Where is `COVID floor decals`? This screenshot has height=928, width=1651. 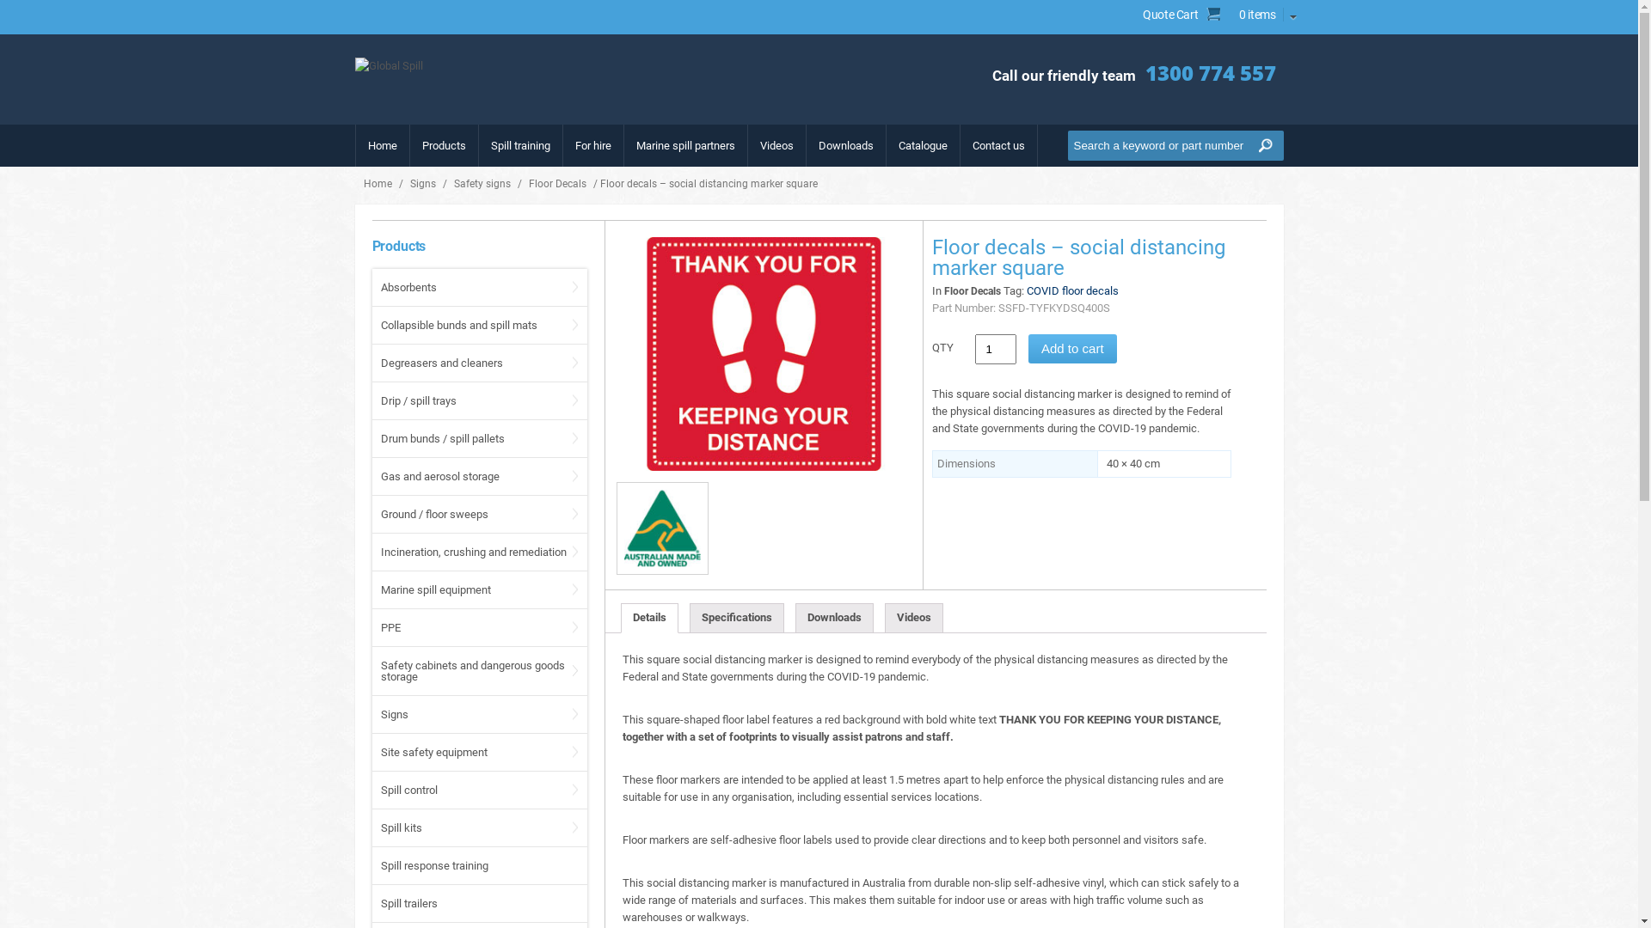
COVID floor decals is located at coordinates (1073, 290).